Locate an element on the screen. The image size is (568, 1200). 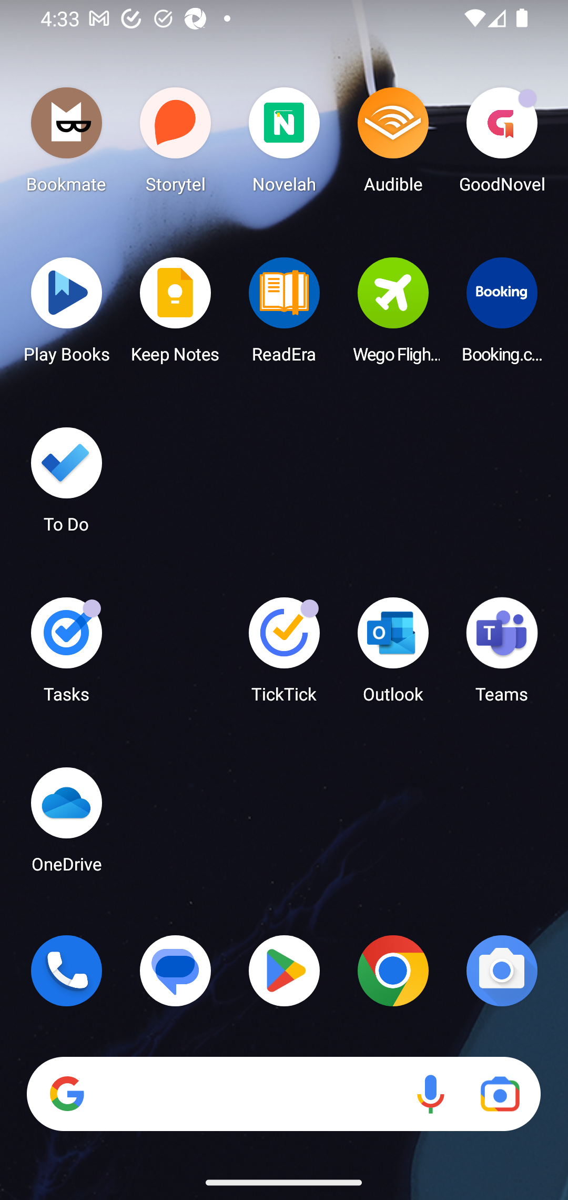
Novelah is located at coordinates (284, 144).